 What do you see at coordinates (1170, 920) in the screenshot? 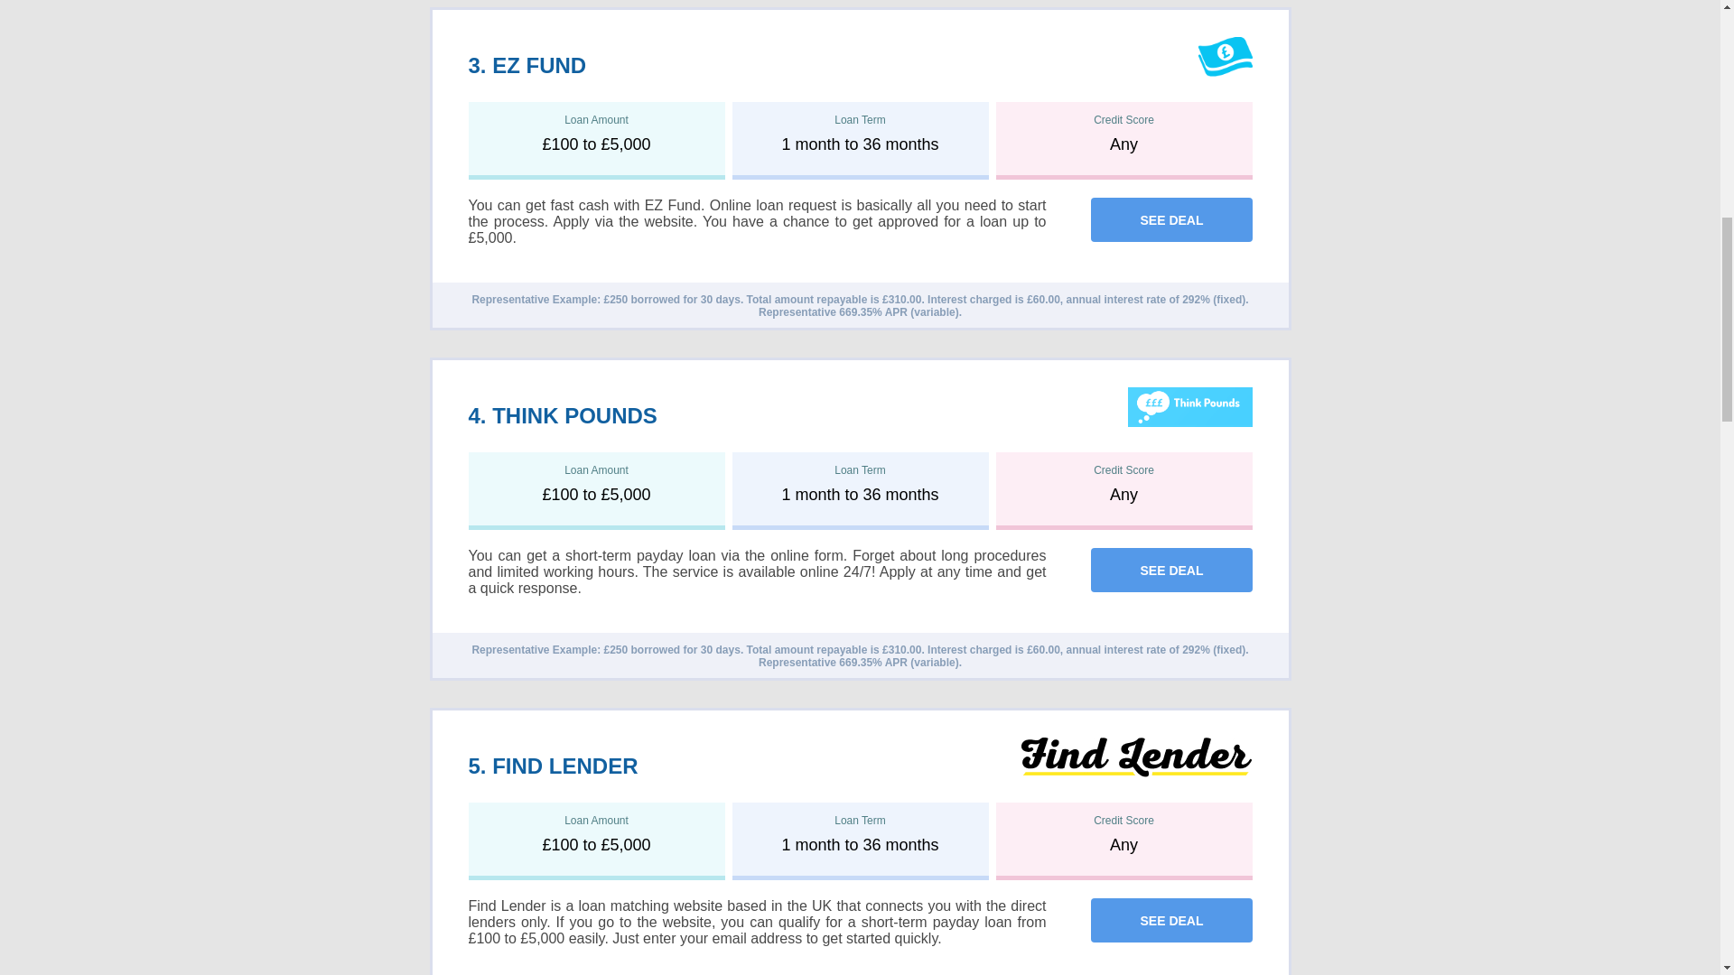
I see `SEE DEAL` at bounding box center [1170, 920].